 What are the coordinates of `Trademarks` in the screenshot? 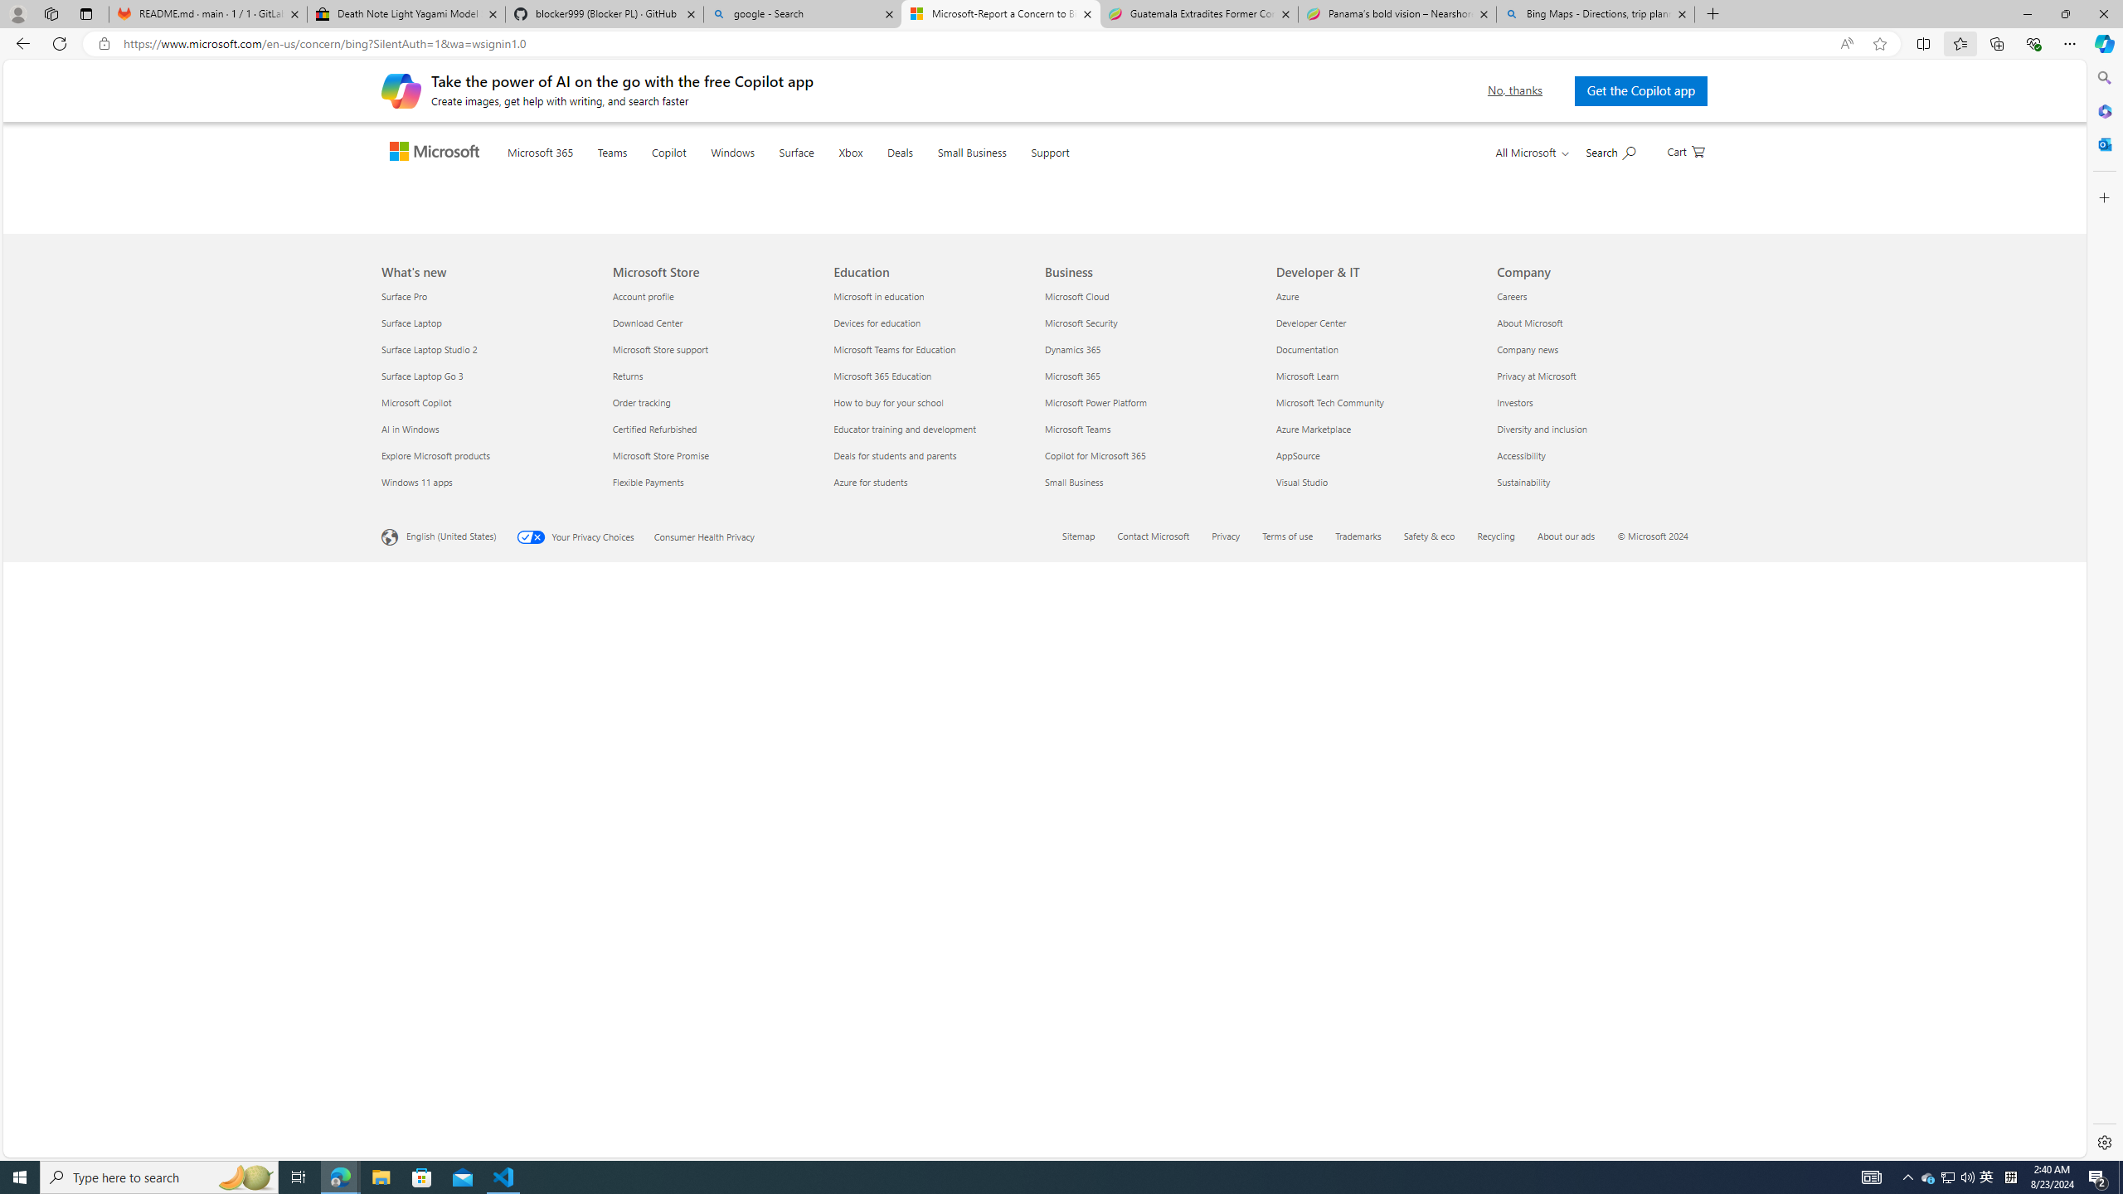 It's located at (1358, 1119).